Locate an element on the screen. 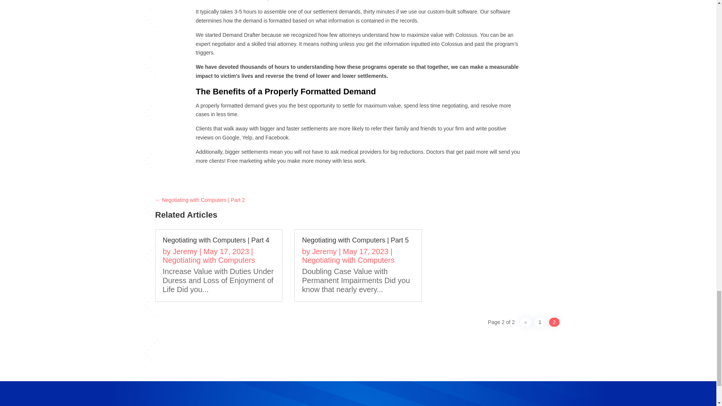  Negotiating with Computers is located at coordinates (208, 260).